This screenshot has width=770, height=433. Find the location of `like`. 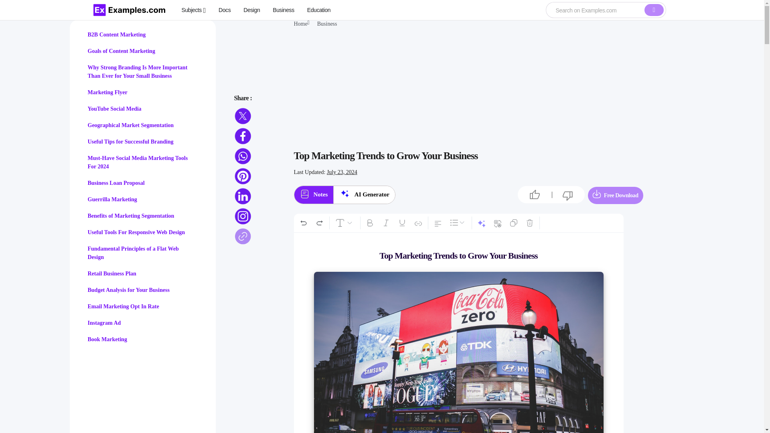

like is located at coordinates (535, 195).